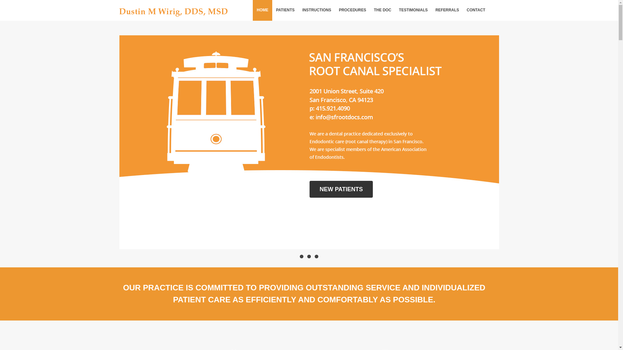  What do you see at coordinates (447, 10) in the screenshot?
I see `REFERRALS` at bounding box center [447, 10].